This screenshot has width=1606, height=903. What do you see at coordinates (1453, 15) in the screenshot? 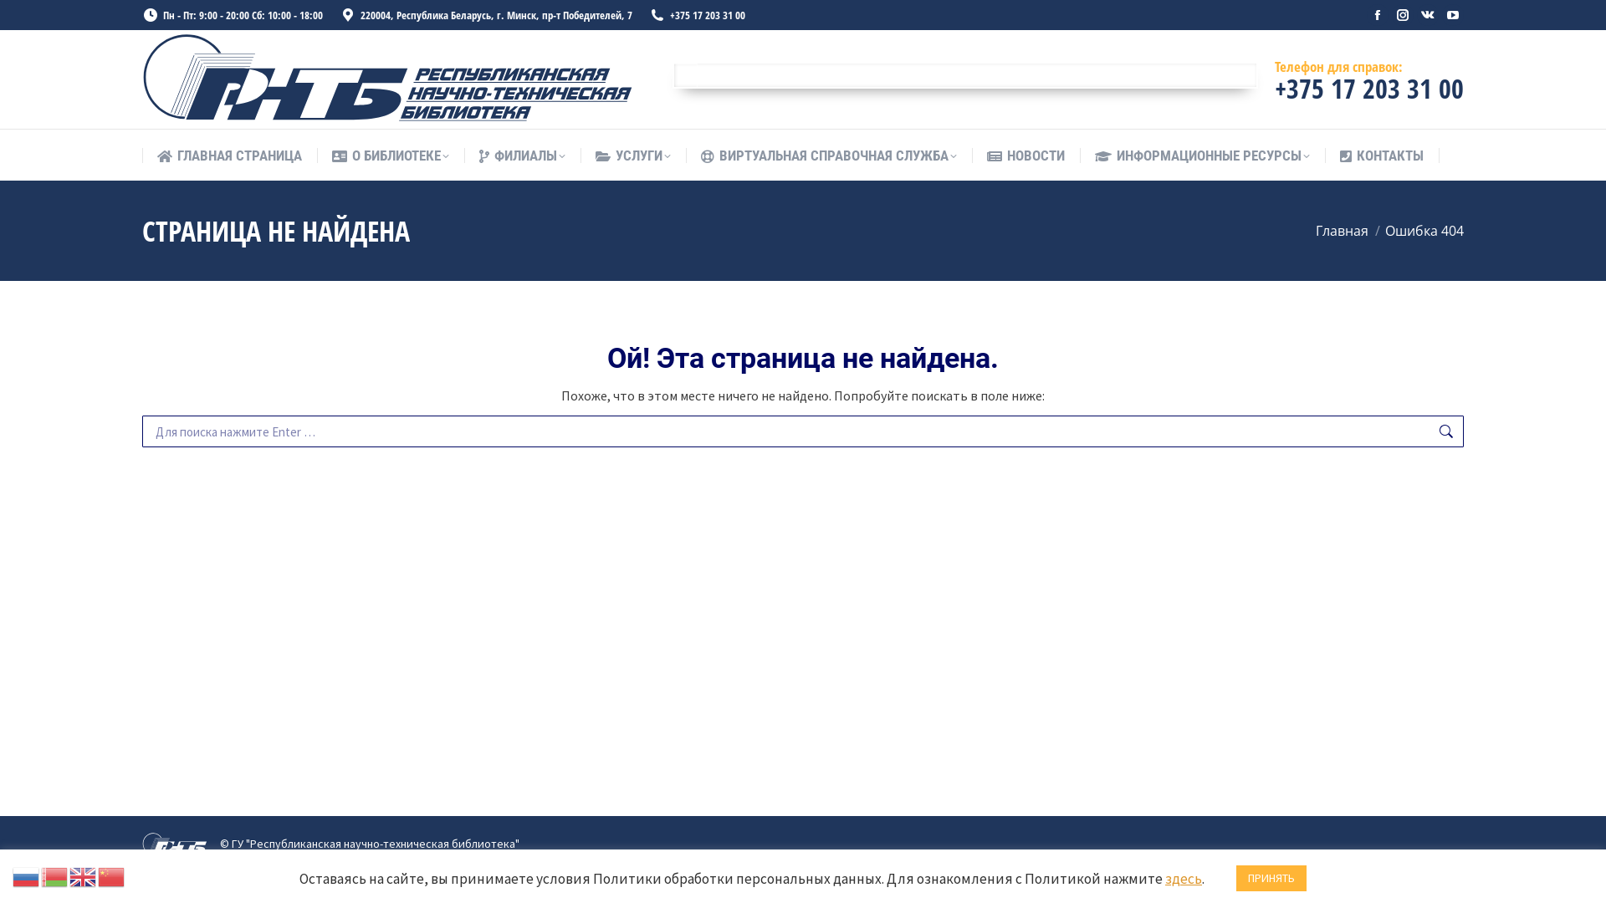
I see `YouTube page opens in new window` at bounding box center [1453, 15].